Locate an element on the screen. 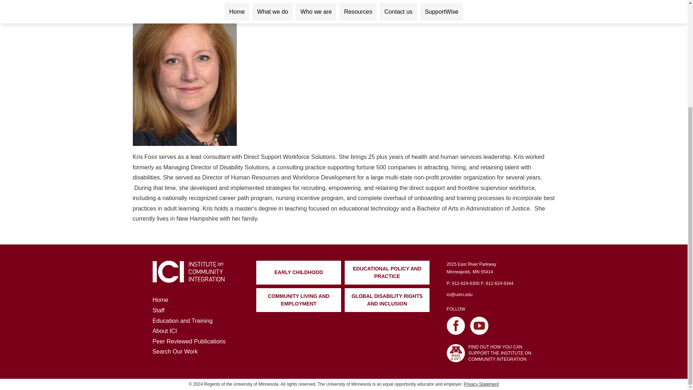 The height and width of the screenshot is (390, 693). Staff is located at coordinates (158, 310).